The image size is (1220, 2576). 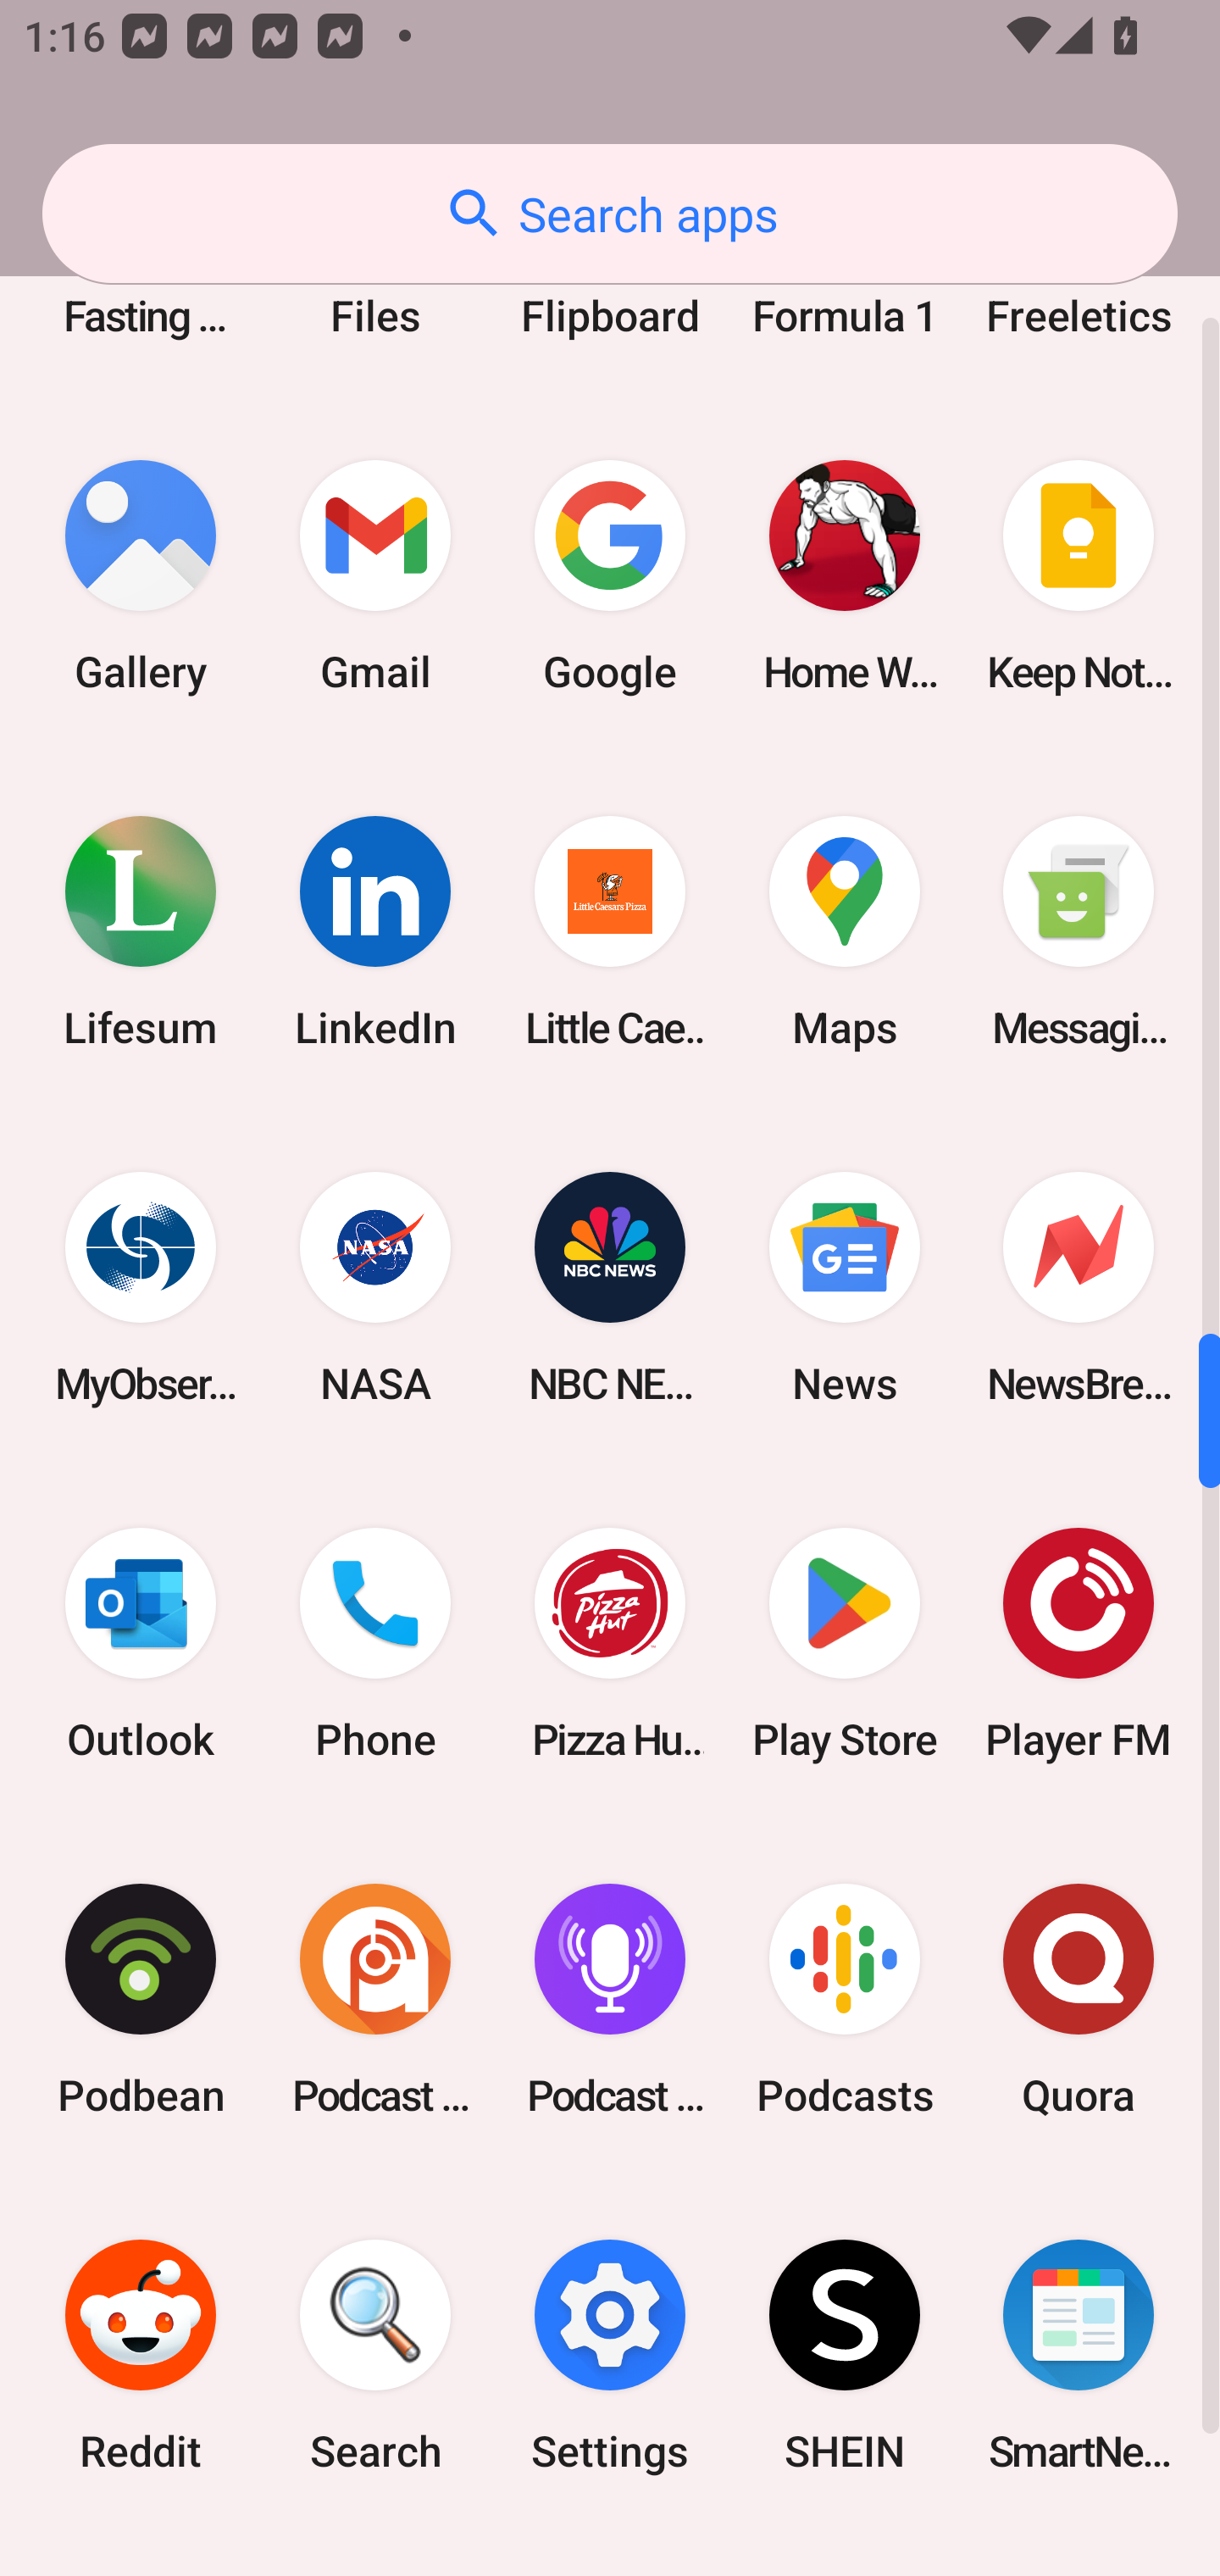 I want to click on News, so click(x=844, y=1288).